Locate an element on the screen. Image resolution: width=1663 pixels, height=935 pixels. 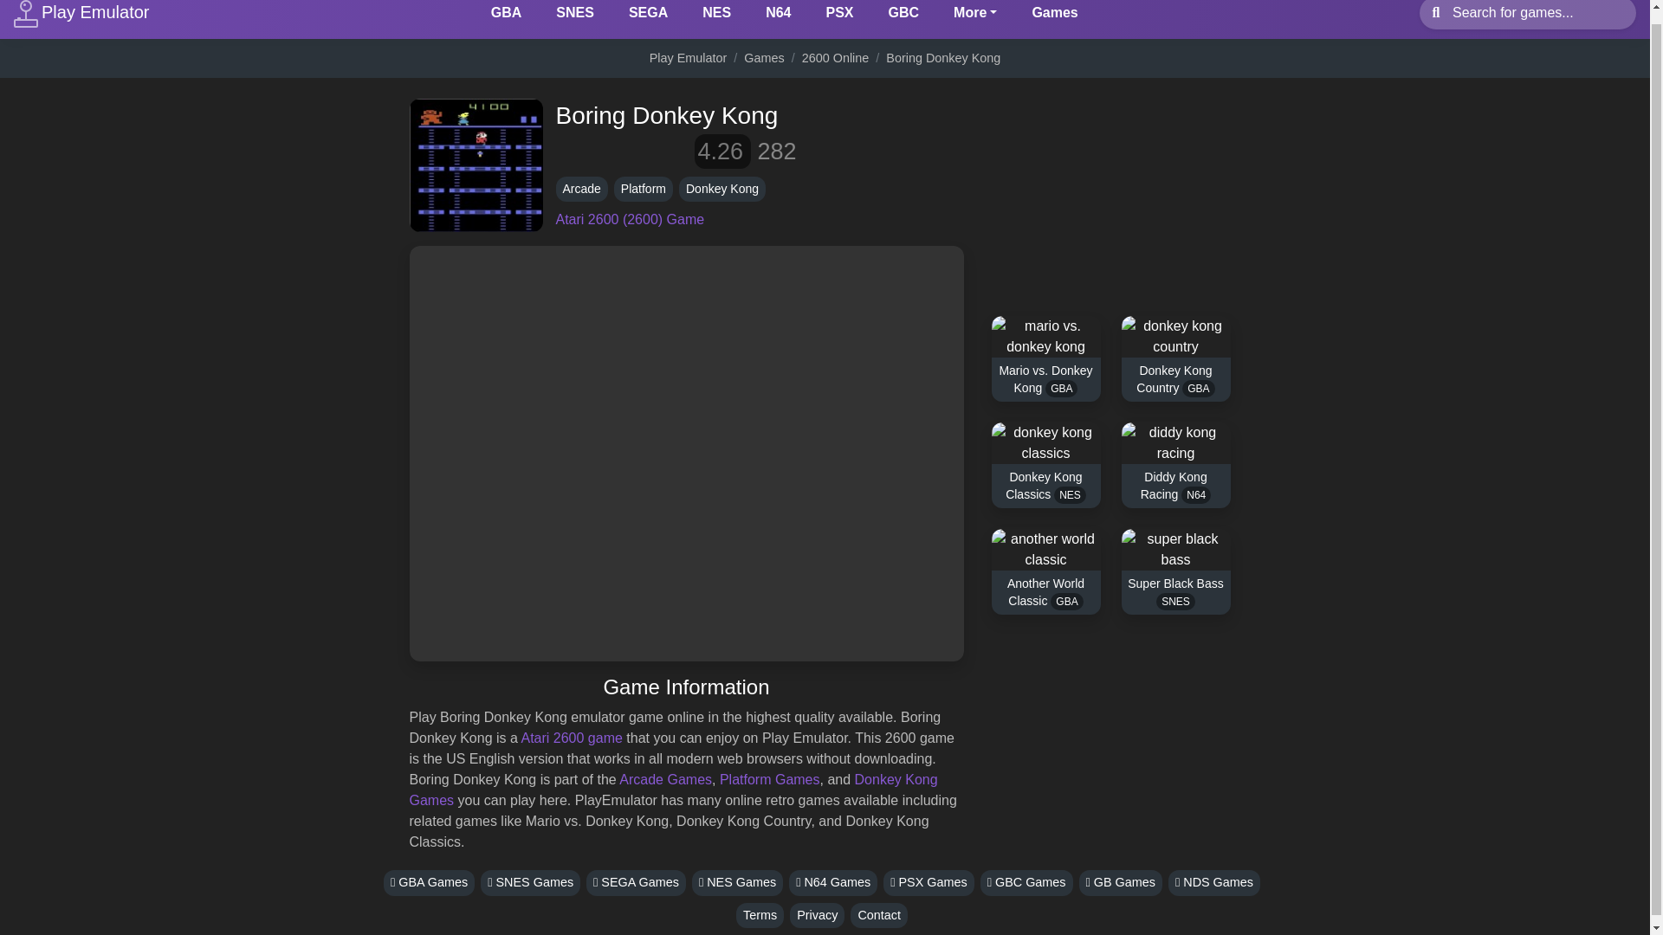
SEGA is located at coordinates (648, 16).